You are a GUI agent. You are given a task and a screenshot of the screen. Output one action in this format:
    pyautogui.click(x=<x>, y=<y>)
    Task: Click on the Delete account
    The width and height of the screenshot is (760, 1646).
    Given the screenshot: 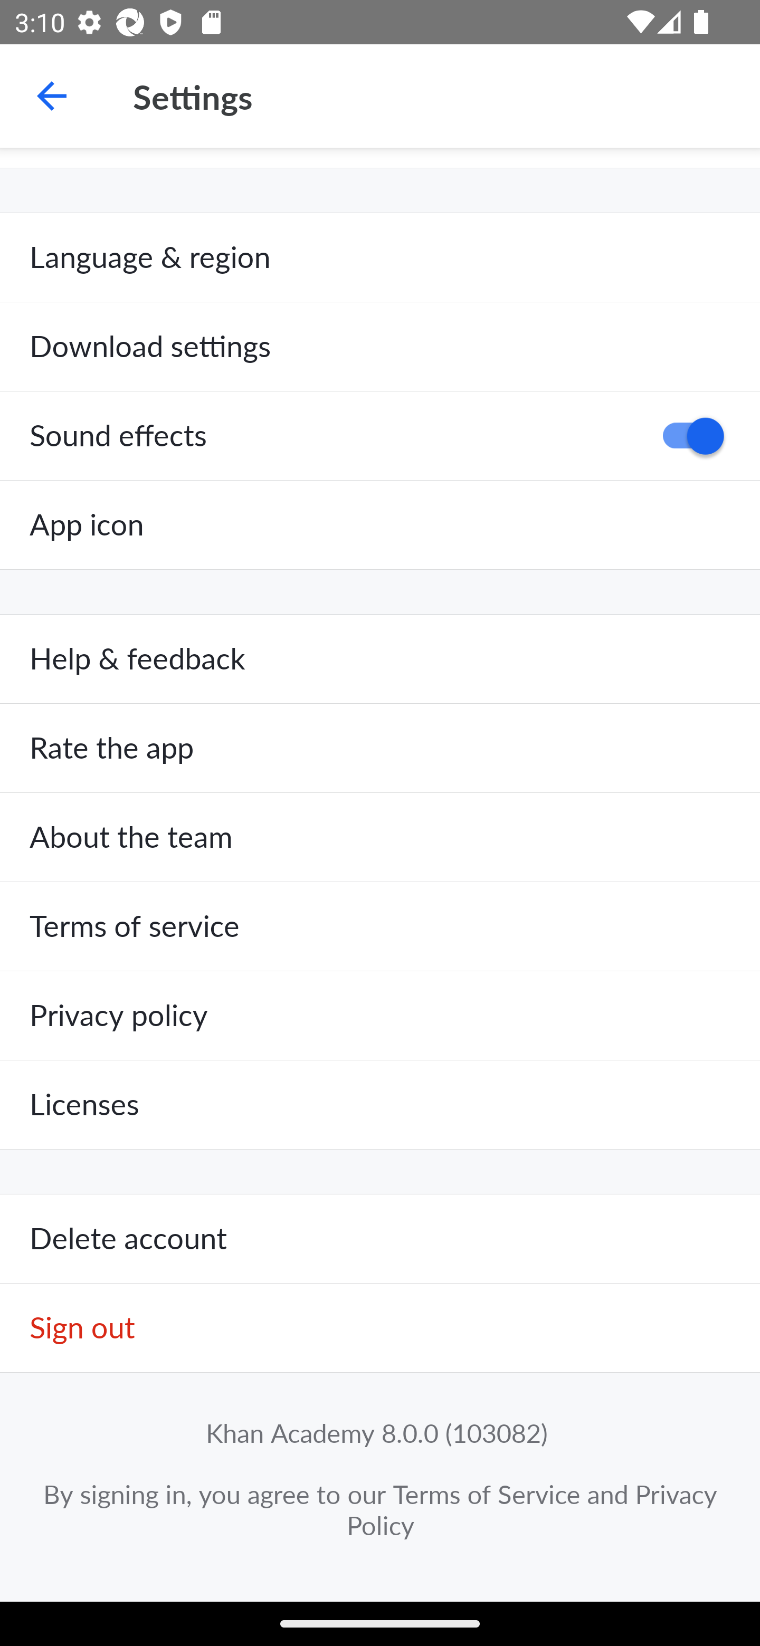 What is the action you would take?
    pyautogui.click(x=380, y=1239)
    